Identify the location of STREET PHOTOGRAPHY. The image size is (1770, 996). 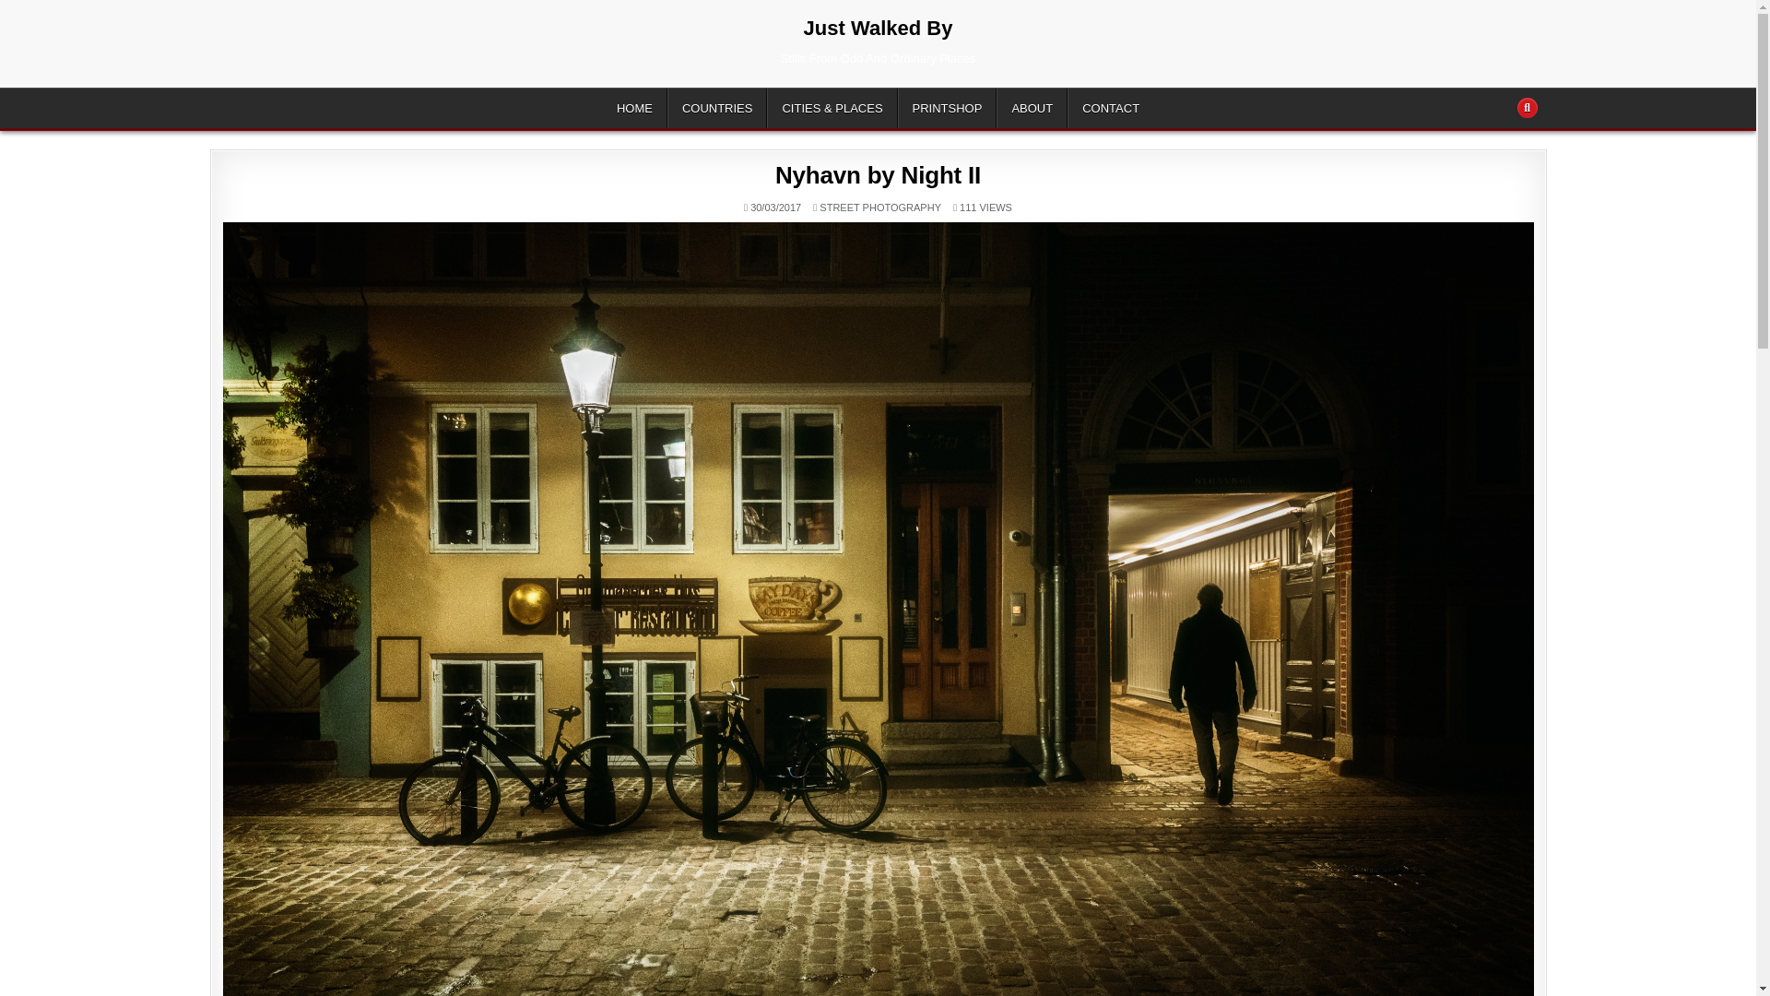
(879, 207).